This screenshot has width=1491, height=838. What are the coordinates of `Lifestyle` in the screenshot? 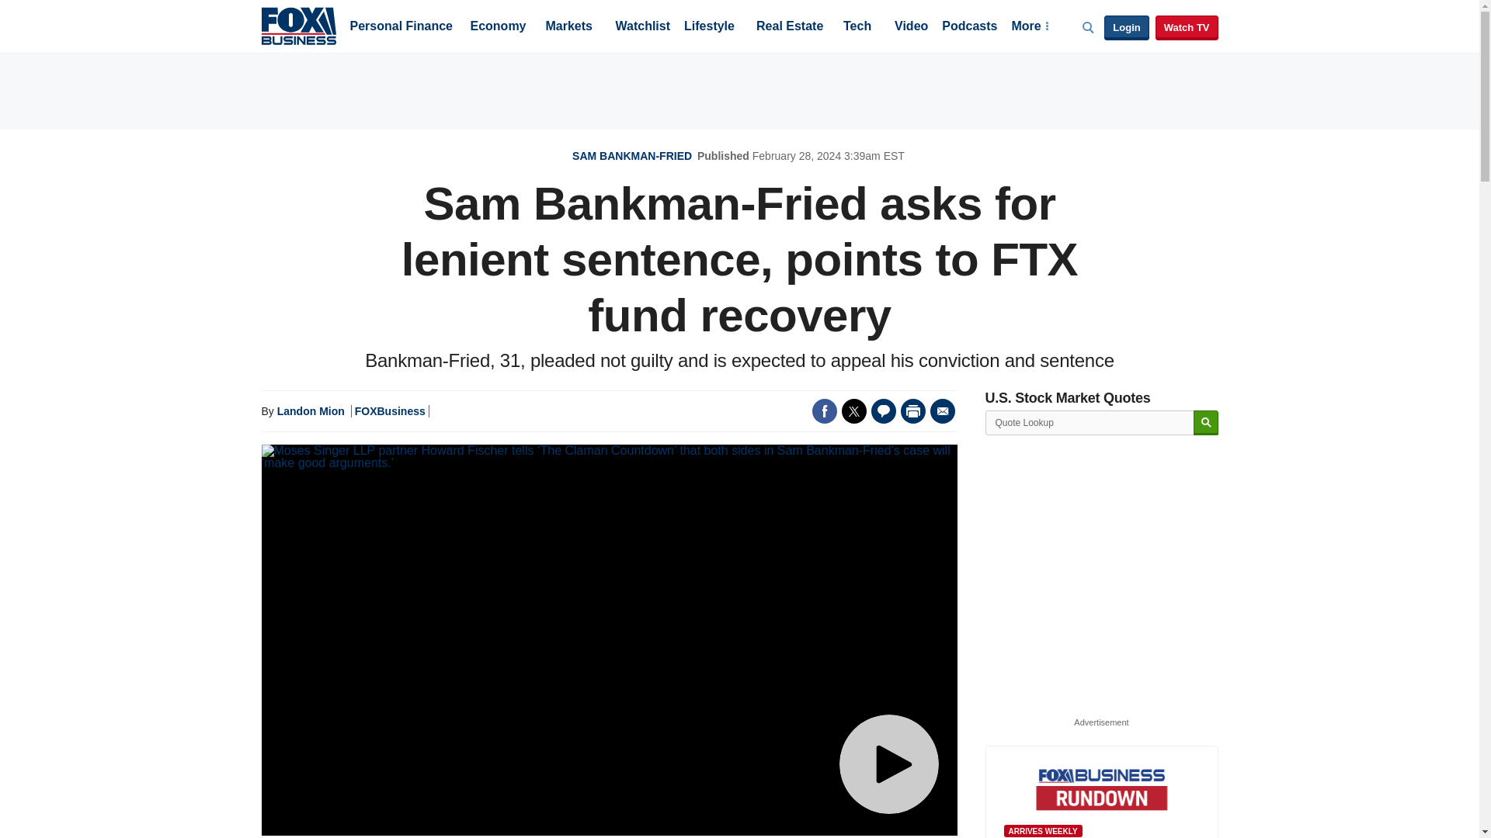 It's located at (710, 27).